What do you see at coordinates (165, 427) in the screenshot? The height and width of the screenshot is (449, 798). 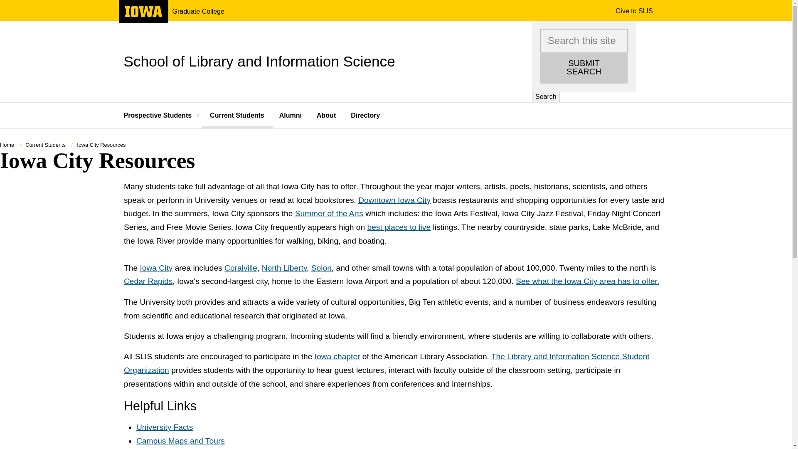 I see `Campus Maps and Tours` at bounding box center [165, 427].